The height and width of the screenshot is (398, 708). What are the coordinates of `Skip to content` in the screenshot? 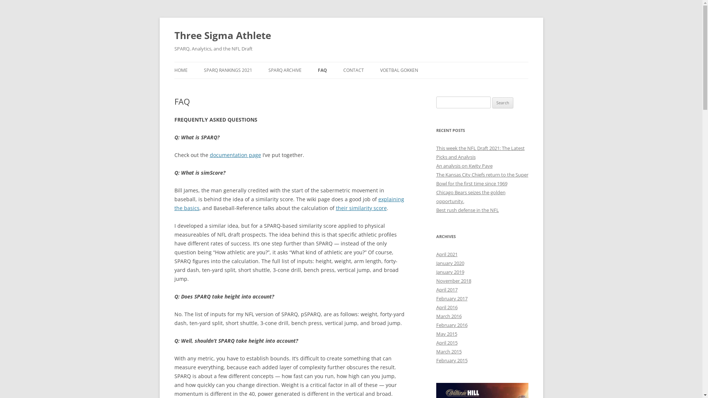 It's located at (351, 62).